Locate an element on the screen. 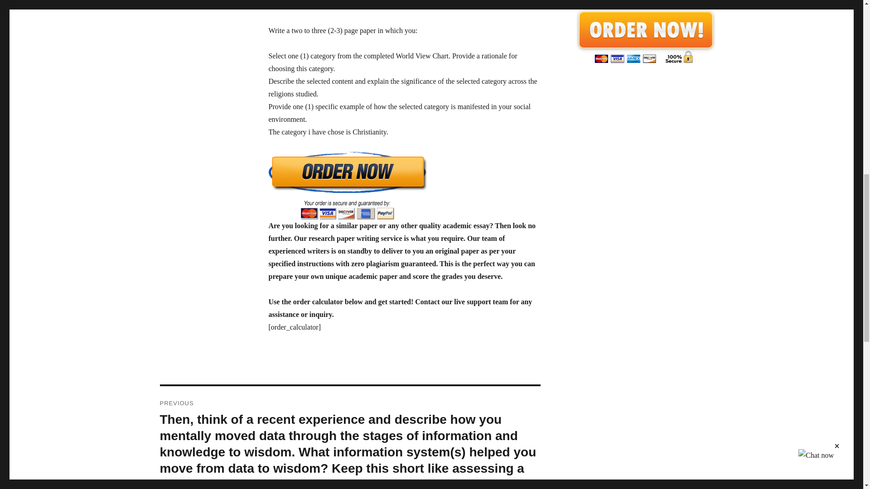  Click to Order is located at coordinates (404, 185).